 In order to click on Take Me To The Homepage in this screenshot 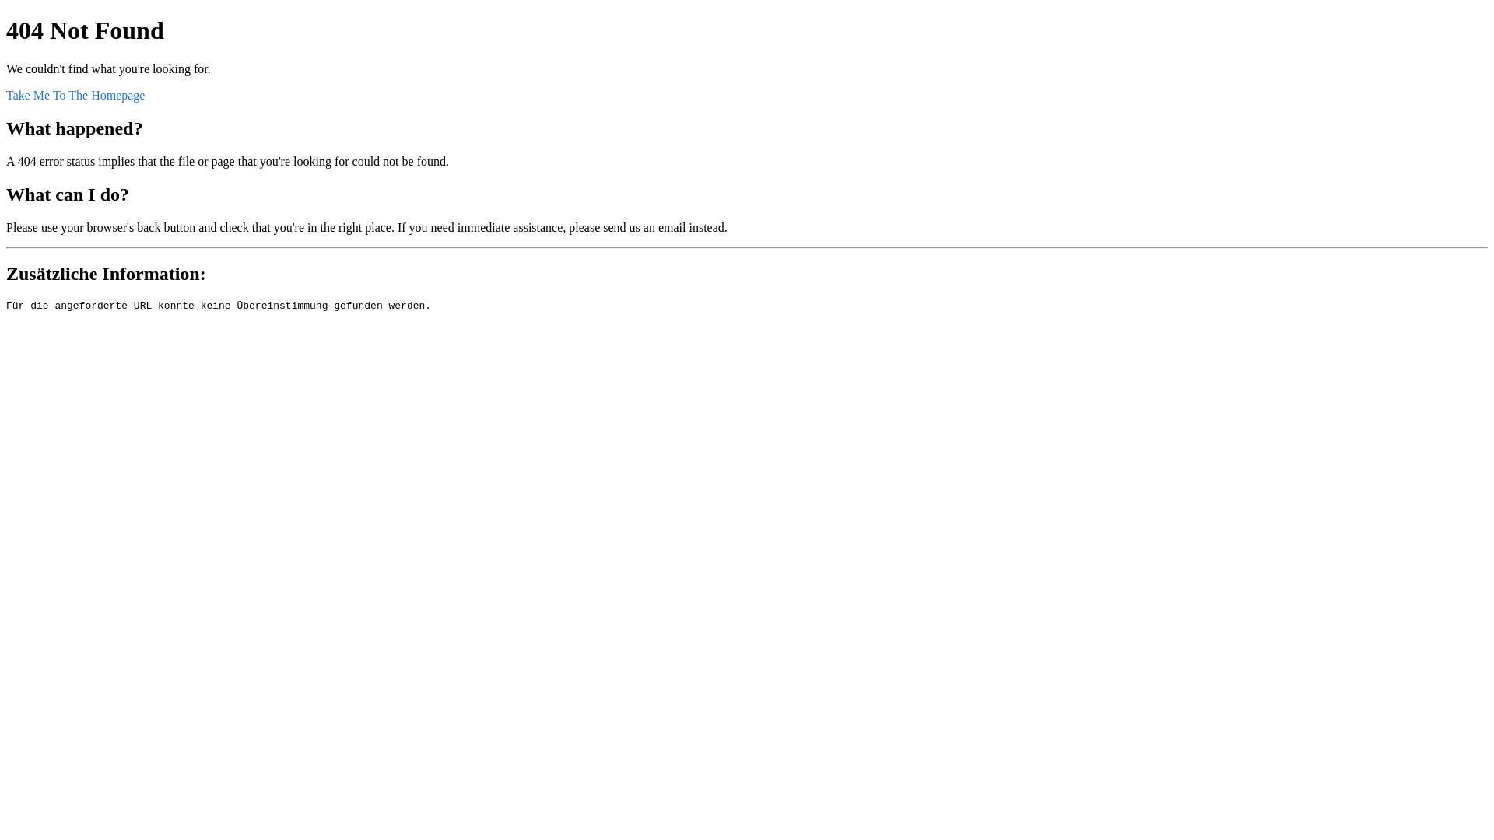, I will do `click(75, 95)`.